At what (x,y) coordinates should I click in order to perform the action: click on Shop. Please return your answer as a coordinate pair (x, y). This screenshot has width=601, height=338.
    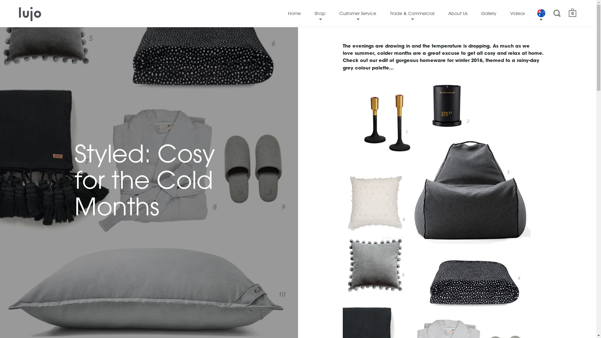
    Looking at the image, I should click on (320, 13).